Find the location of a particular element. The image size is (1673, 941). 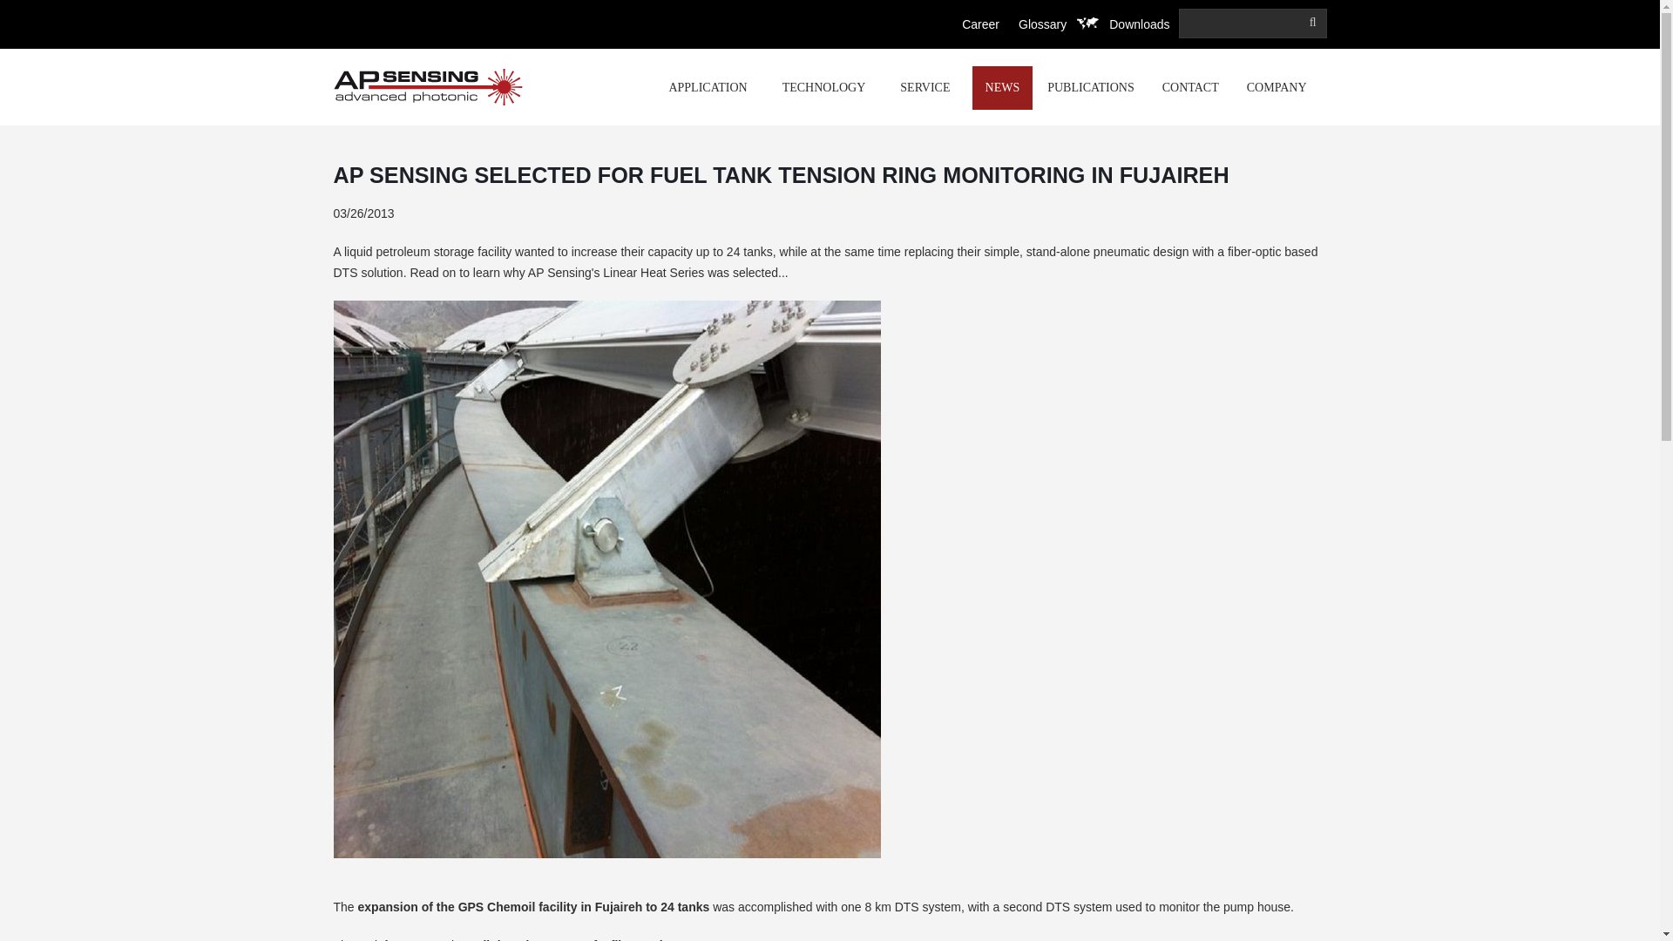

APPLICATION is located at coordinates (711, 87).